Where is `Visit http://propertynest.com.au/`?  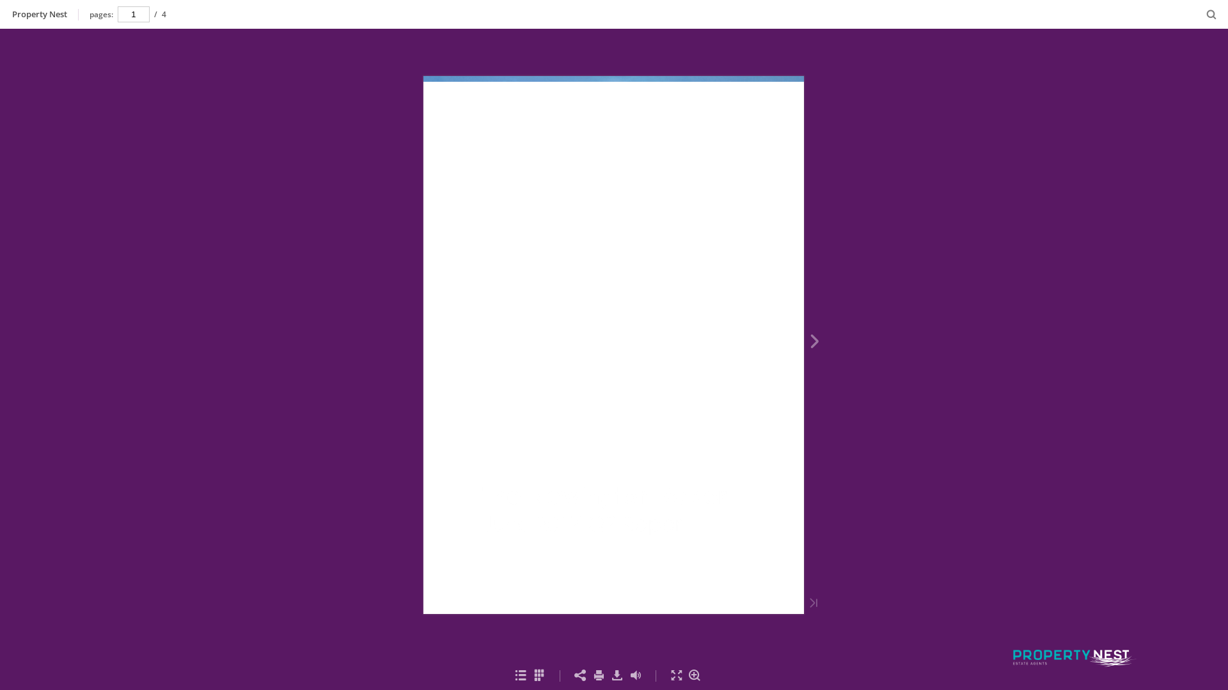
Visit http://propertynest.com.au/ is located at coordinates (1074, 566).